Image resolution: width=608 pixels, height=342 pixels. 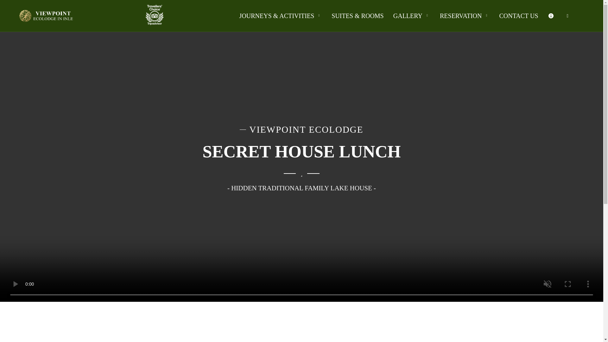 I want to click on RESERVATION, so click(x=465, y=16).